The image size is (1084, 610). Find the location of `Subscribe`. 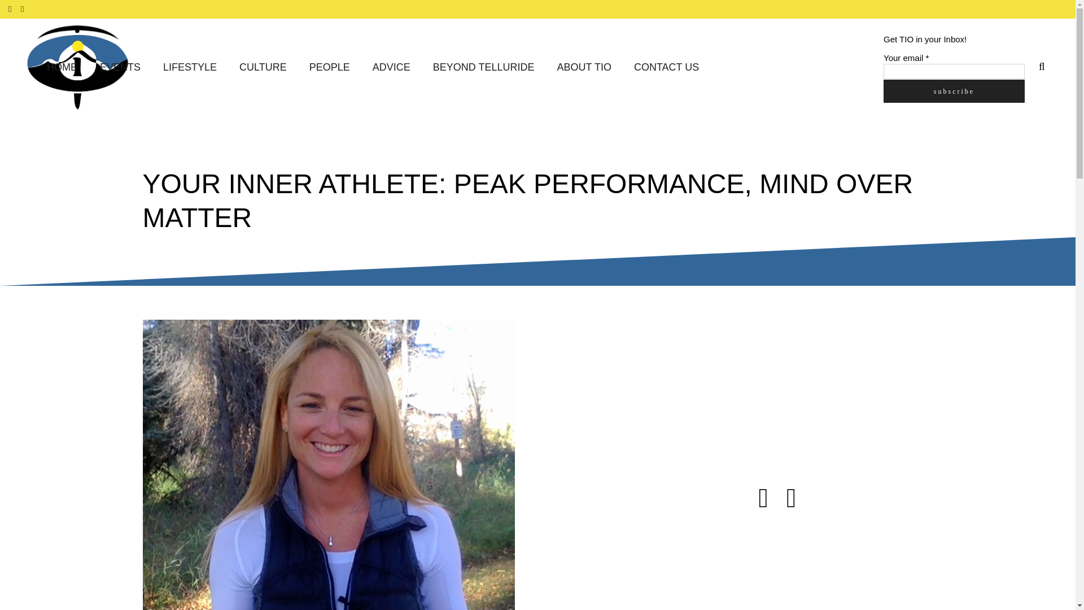

Subscribe is located at coordinates (954, 90).